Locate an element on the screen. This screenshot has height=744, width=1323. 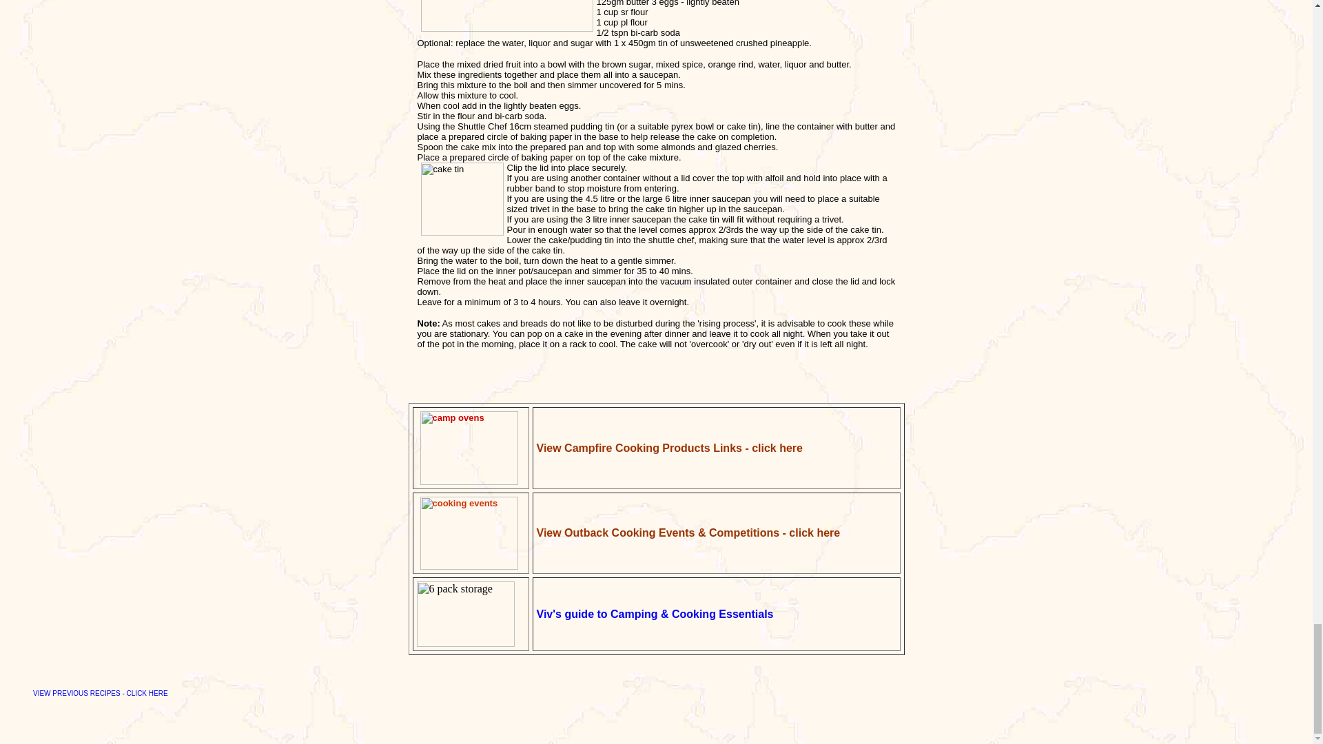
View Campfire Cooking Products Links - click here is located at coordinates (668, 447).